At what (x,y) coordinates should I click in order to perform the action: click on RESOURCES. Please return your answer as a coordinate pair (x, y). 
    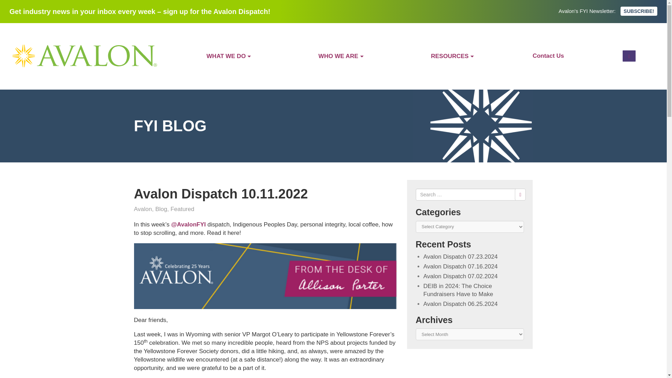
    Looking at the image, I should click on (452, 56).